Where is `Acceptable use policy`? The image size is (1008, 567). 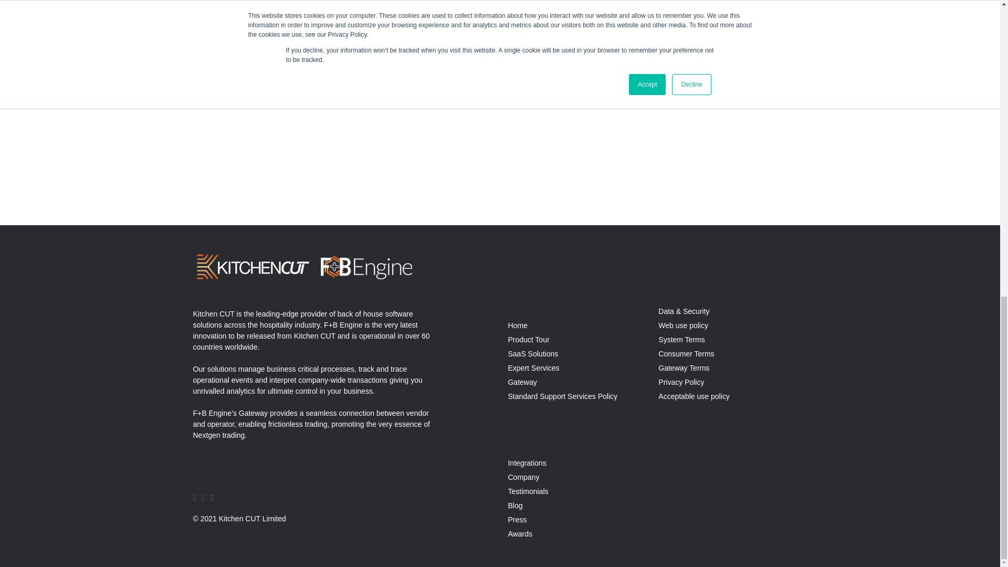 Acceptable use policy is located at coordinates (693, 396).